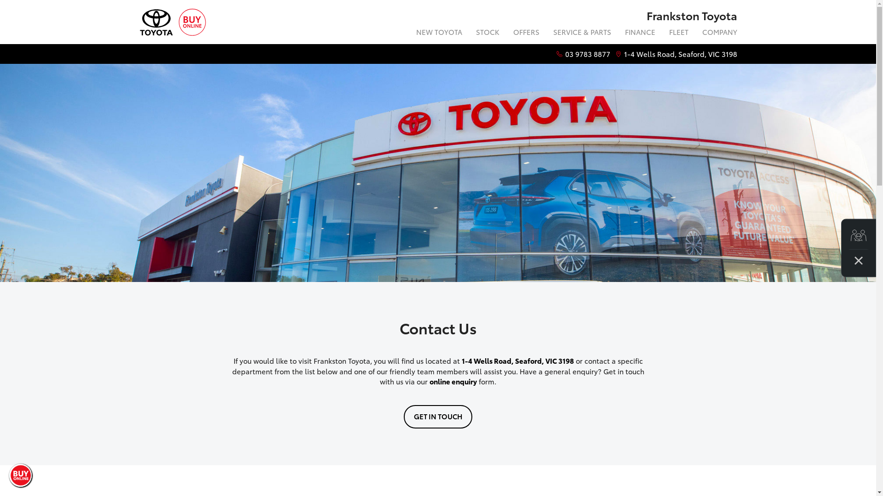  I want to click on OFFERS, so click(526, 33).